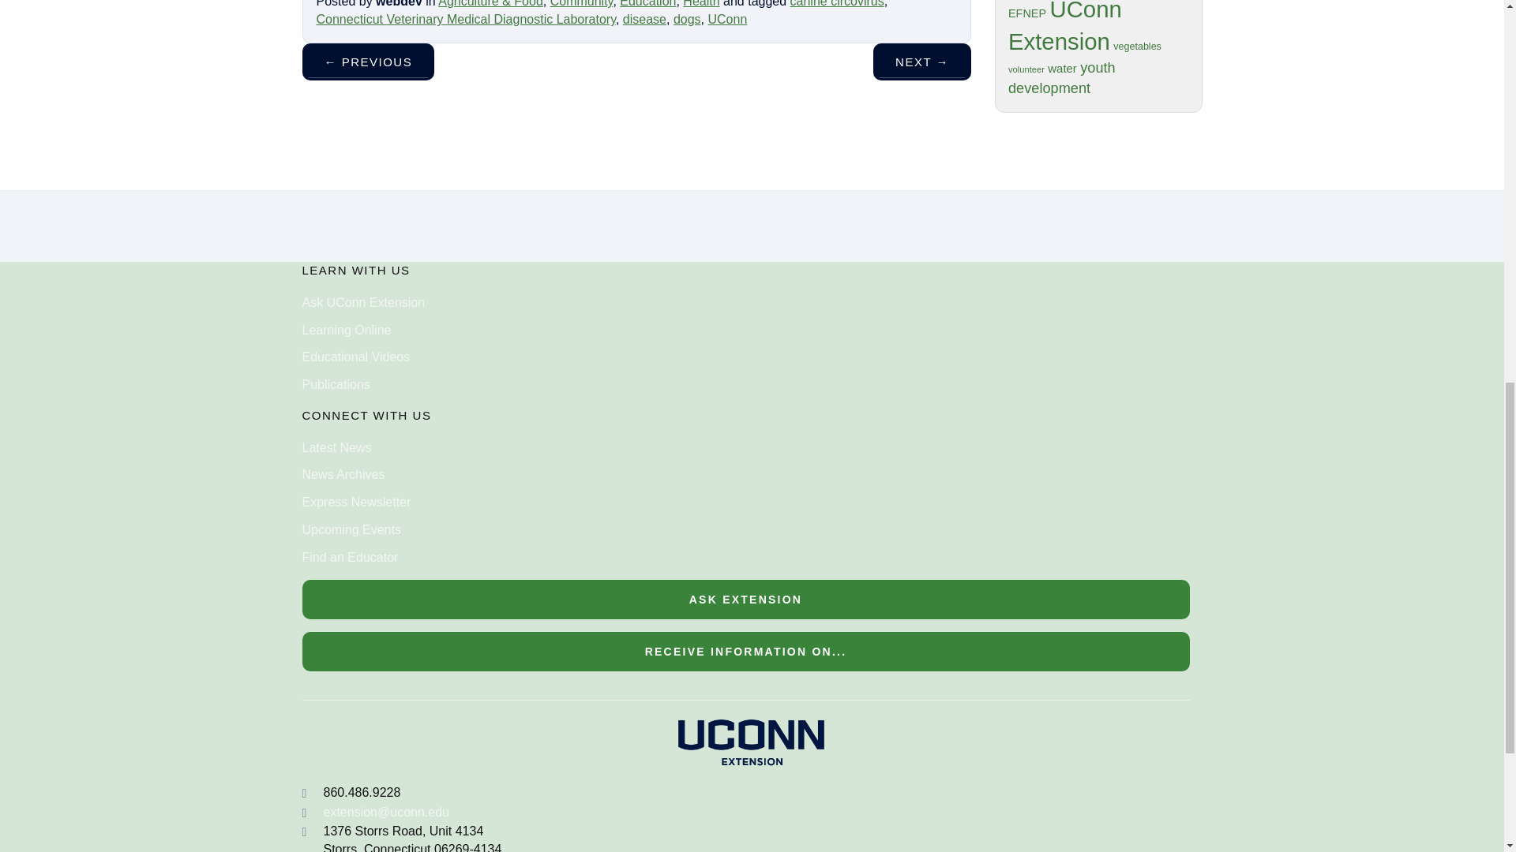 Image resolution: width=1516 pixels, height=852 pixels. I want to click on dogs, so click(687, 19).